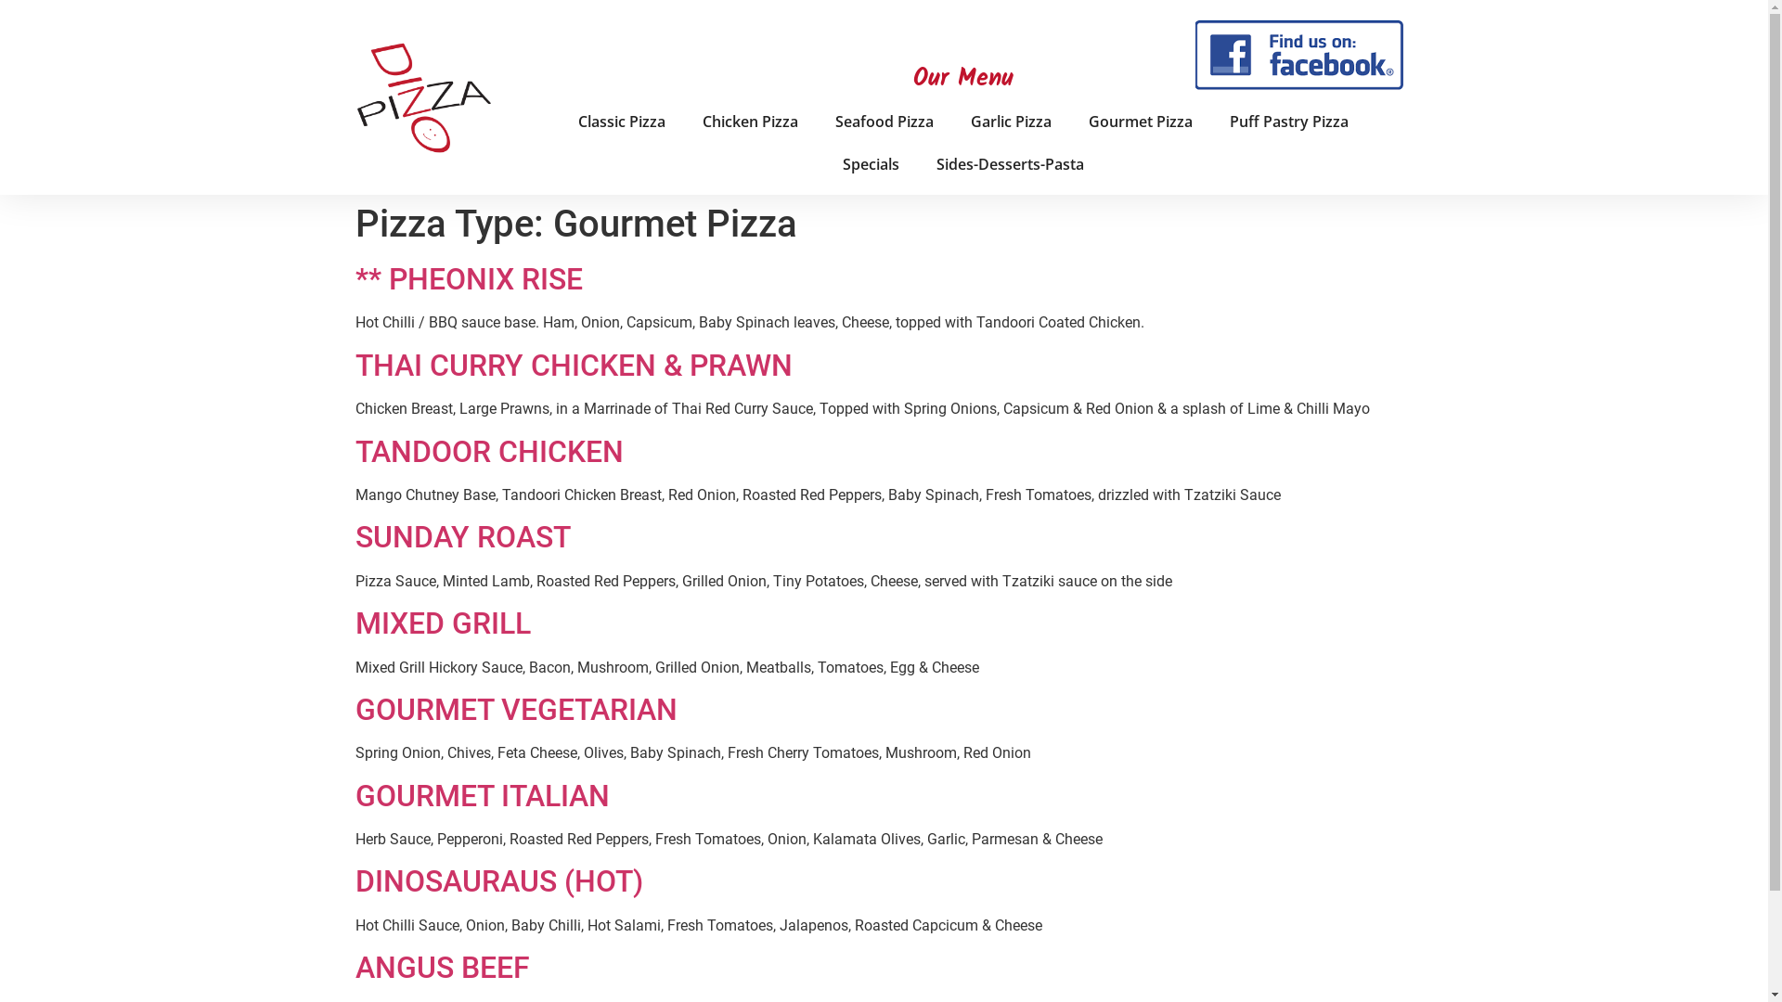  I want to click on Classic Pizza, so click(622, 122).